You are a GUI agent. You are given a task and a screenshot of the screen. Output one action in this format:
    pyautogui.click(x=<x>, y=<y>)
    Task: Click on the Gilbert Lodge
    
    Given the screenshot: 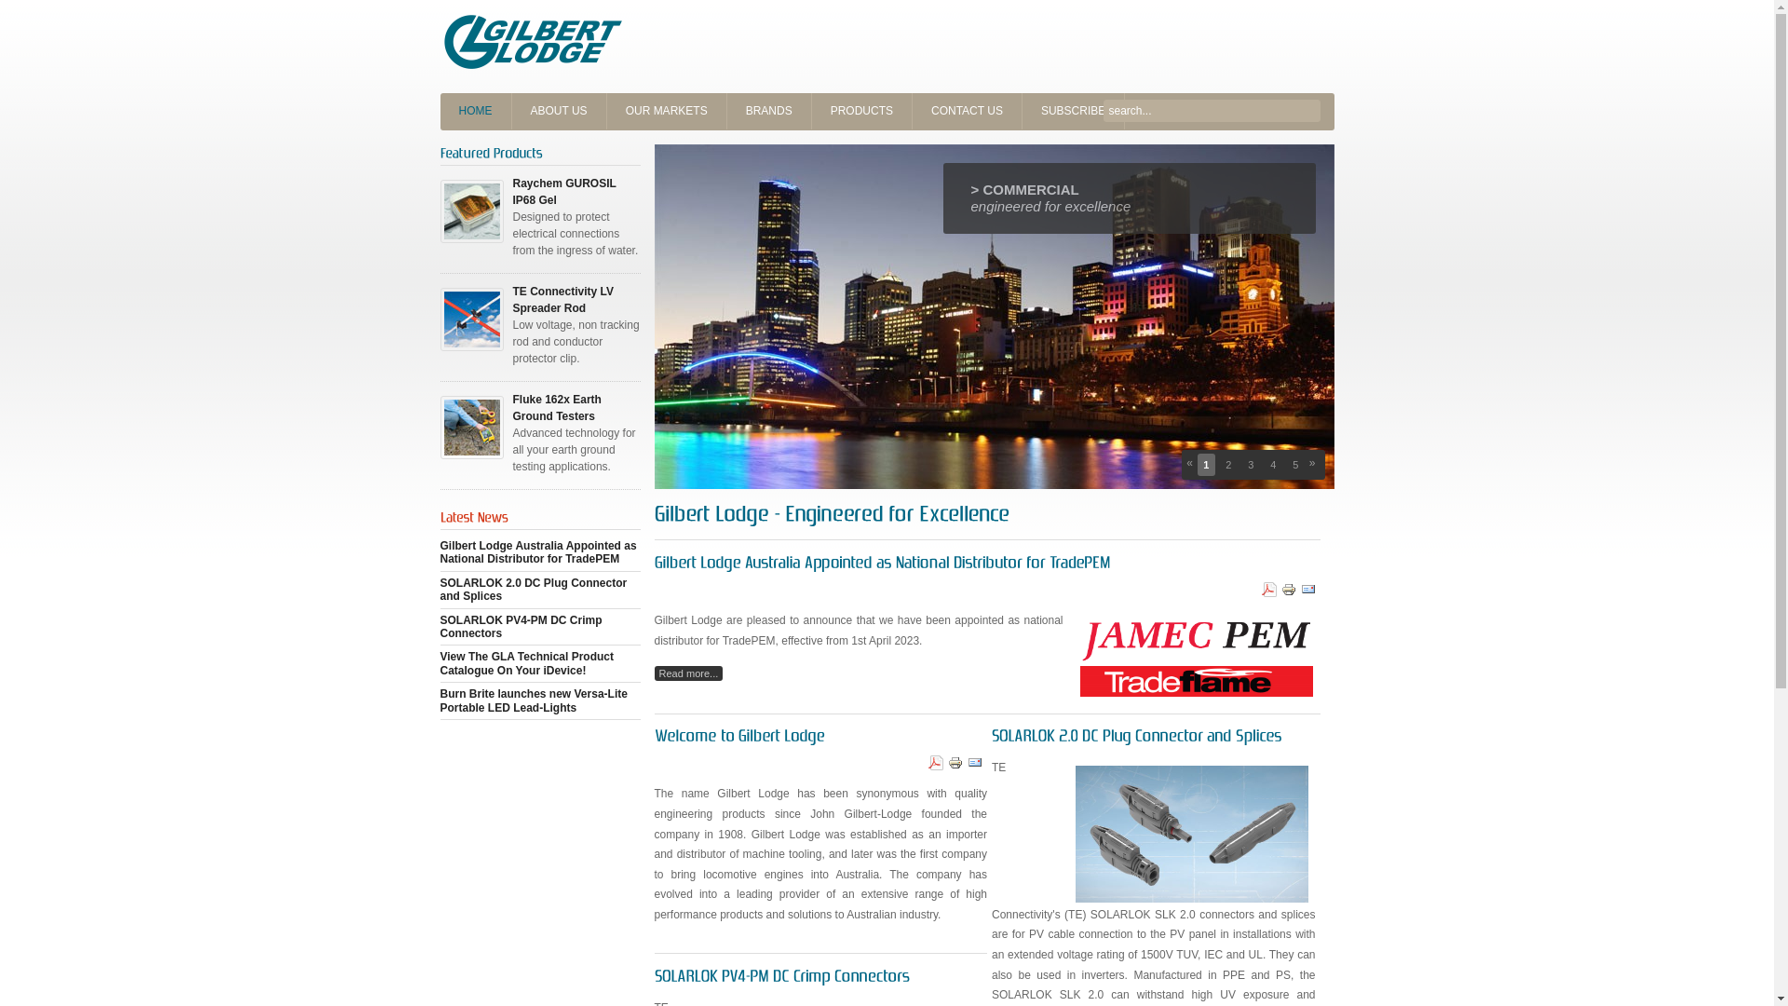 What is the action you would take?
    pyautogui.click(x=533, y=42)
    